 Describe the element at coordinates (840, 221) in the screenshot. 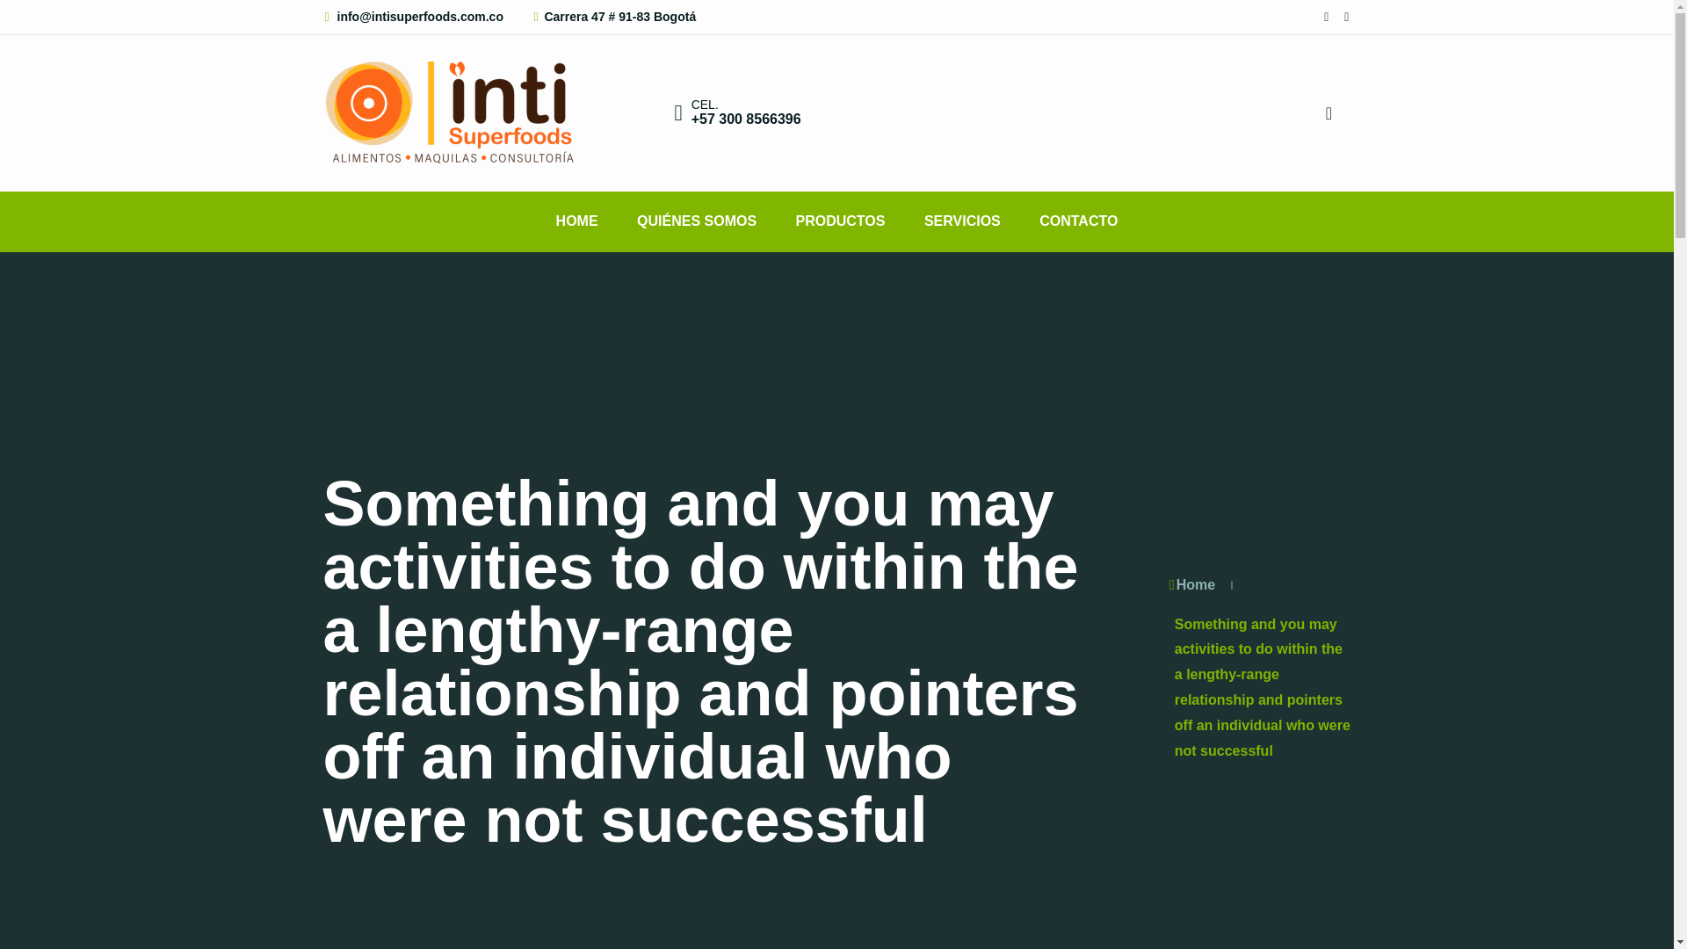

I see `PRODUCTOS` at that location.